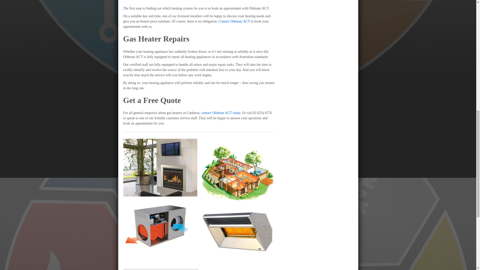 The width and height of the screenshot is (480, 270). What do you see at coordinates (160, 269) in the screenshot?
I see `Heating Appliance Repair` at bounding box center [160, 269].